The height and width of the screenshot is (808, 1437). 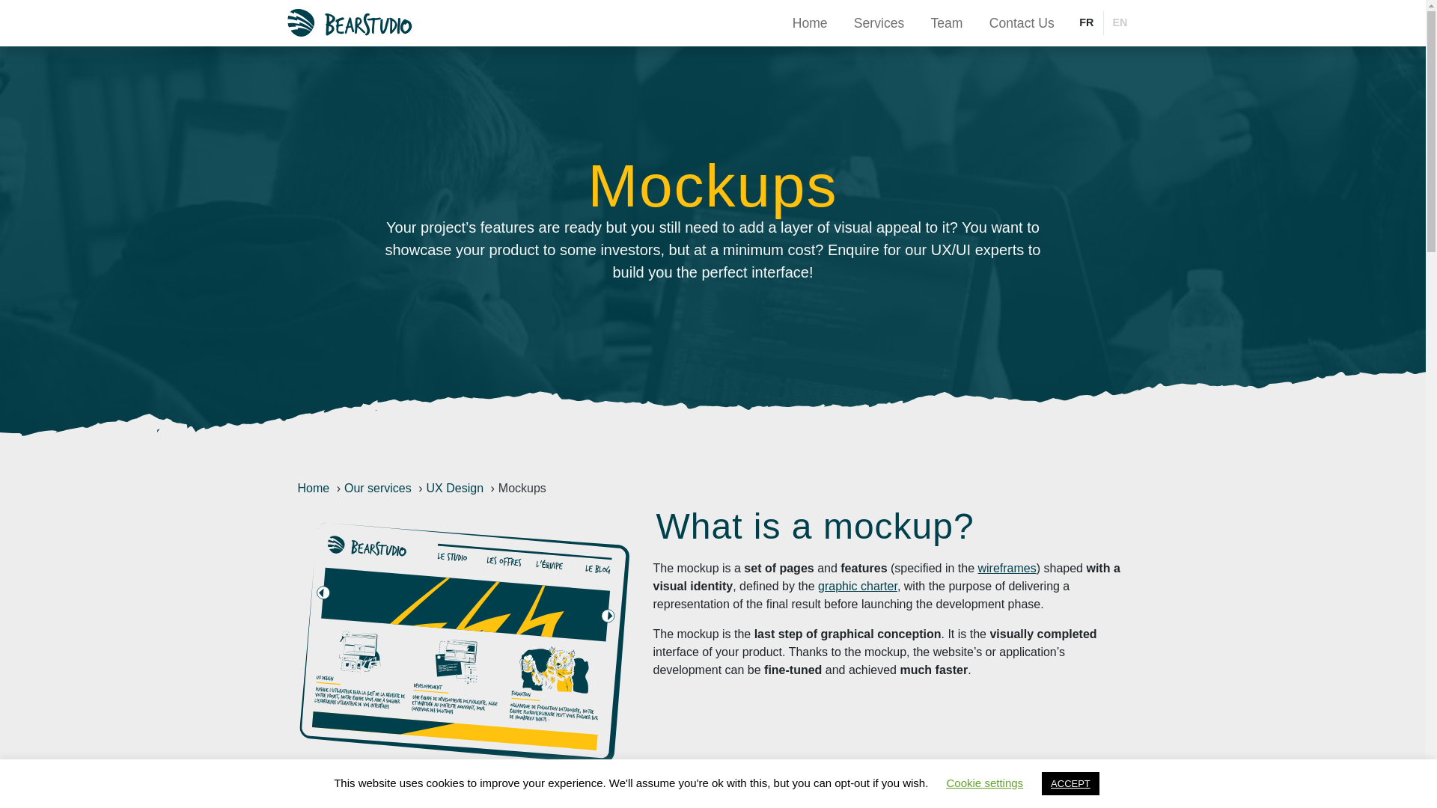 I want to click on Contact Us, so click(x=1021, y=22).